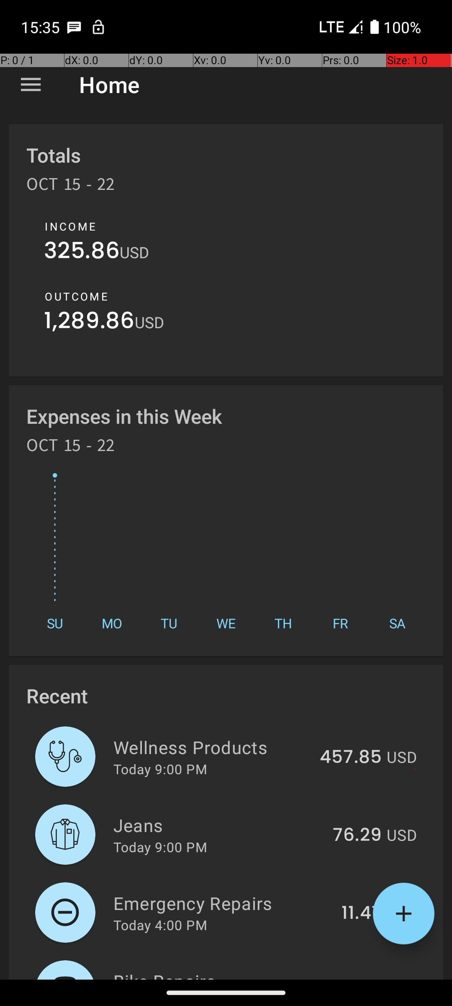  Describe the element at coordinates (90, 323) in the screenshot. I see `1,289.86` at that location.